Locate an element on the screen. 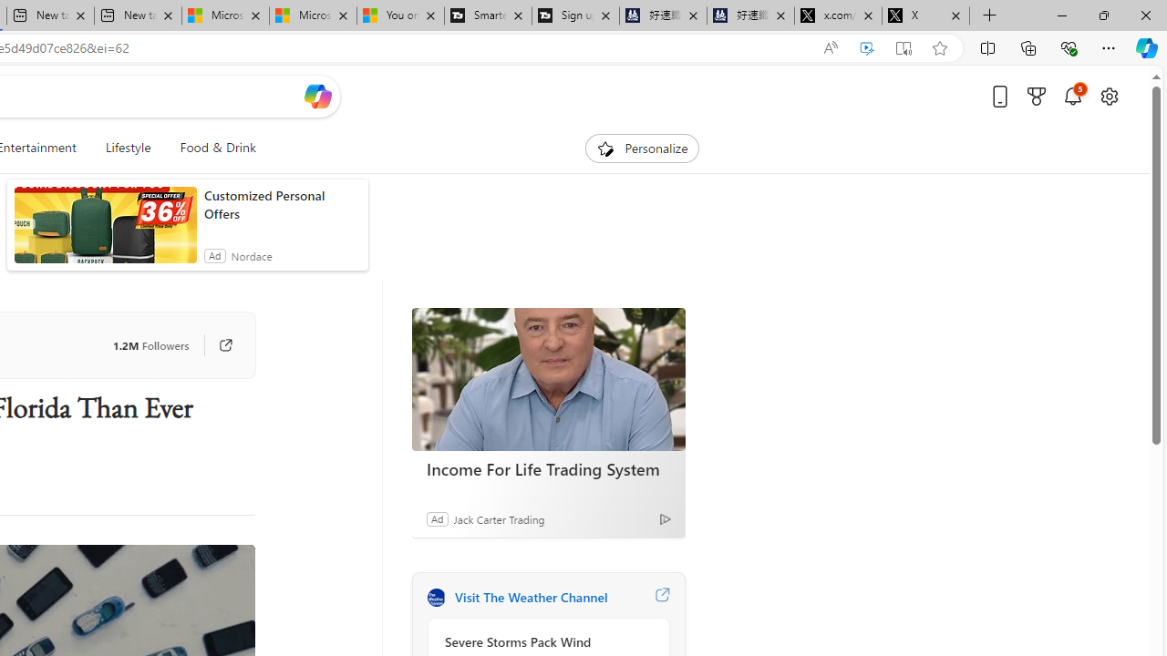 This screenshot has width=1167, height=656. Customized Personal Offers is located at coordinates (281, 204).